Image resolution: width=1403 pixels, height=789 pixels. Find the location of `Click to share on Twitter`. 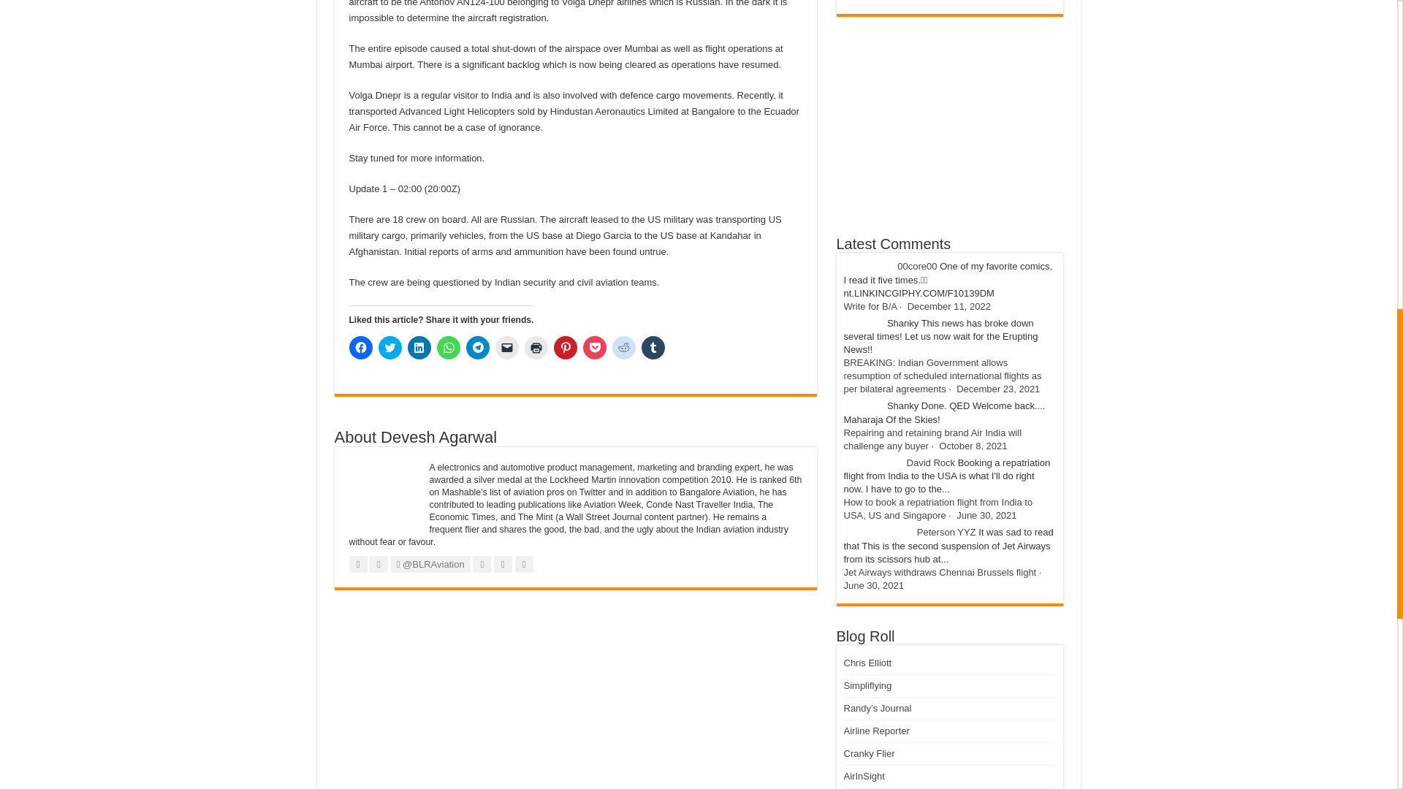

Click to share on Twitter is located at coordinates (390, 348).